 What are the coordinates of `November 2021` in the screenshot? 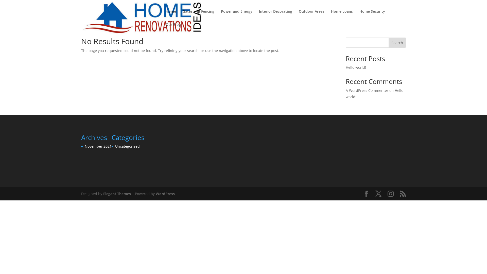 It's located at (98, 146).